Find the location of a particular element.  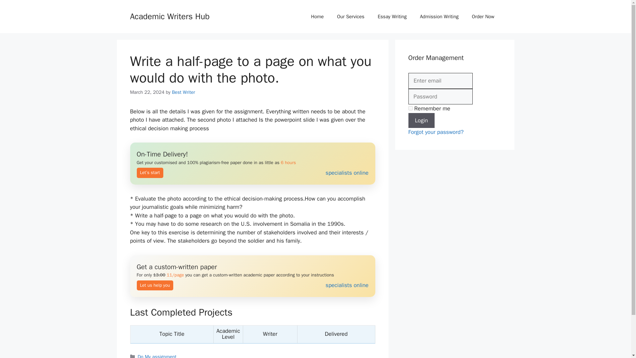

Home is located at coordinates (317, 17).